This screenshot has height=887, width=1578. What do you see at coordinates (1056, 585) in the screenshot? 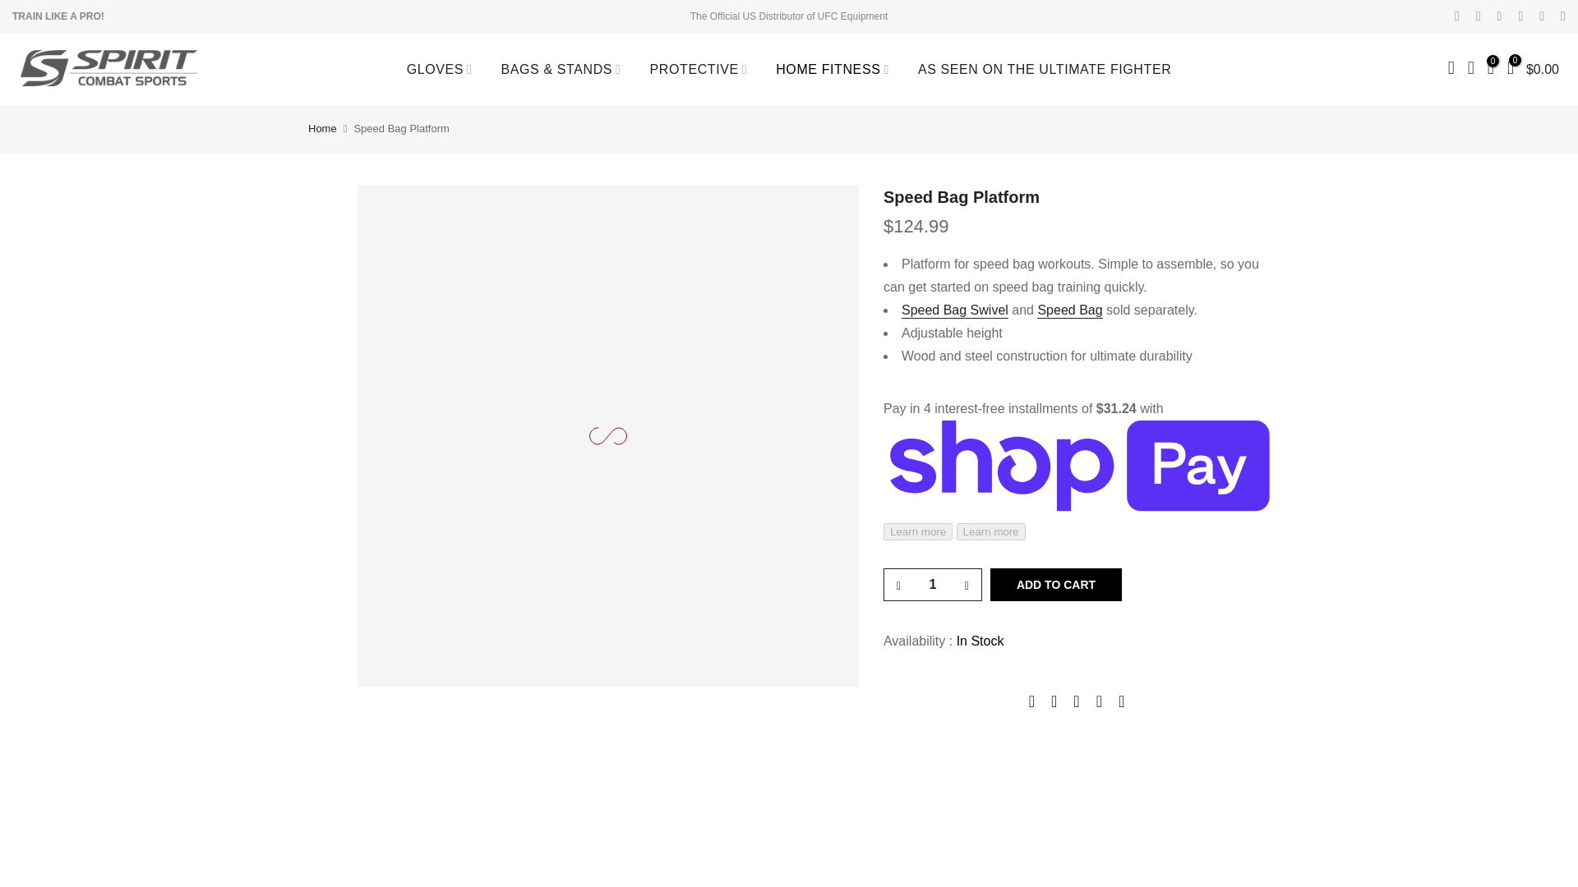
I see `ADD TO CART` at bounding box center [1056, 585].